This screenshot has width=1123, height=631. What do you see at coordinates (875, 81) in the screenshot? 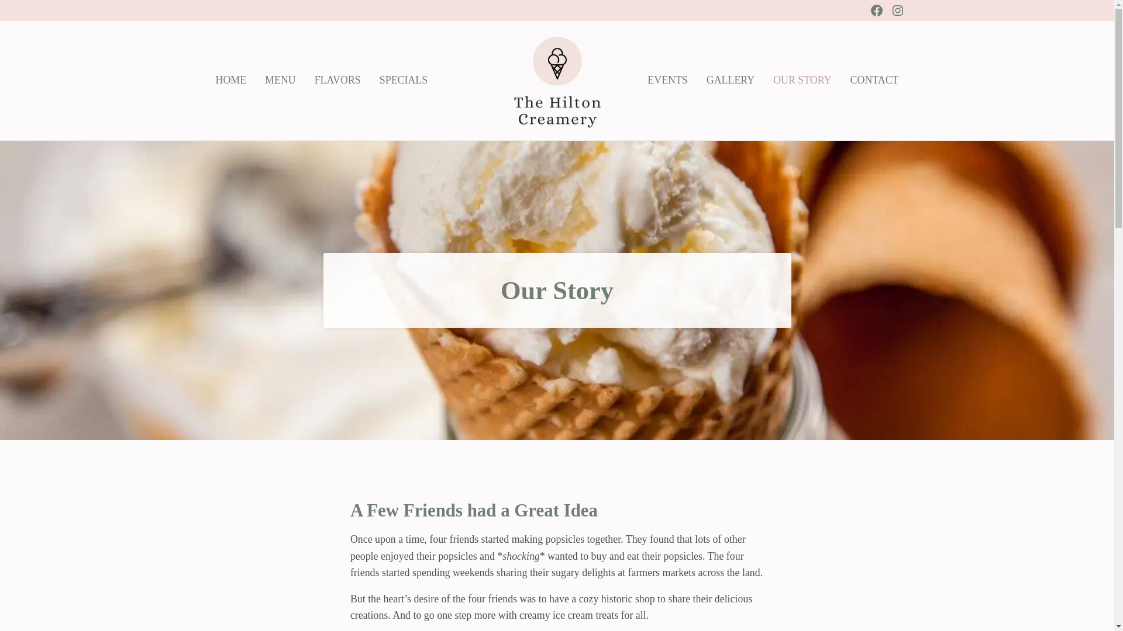
I see `CONTACT` at bounding box center [875, 81].